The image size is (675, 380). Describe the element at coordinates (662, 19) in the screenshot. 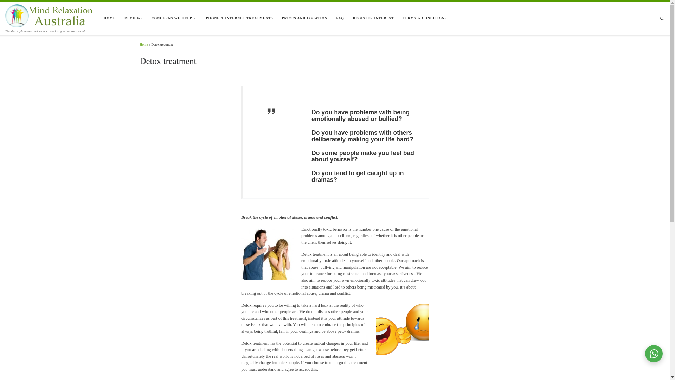

I see `Search` at that location.